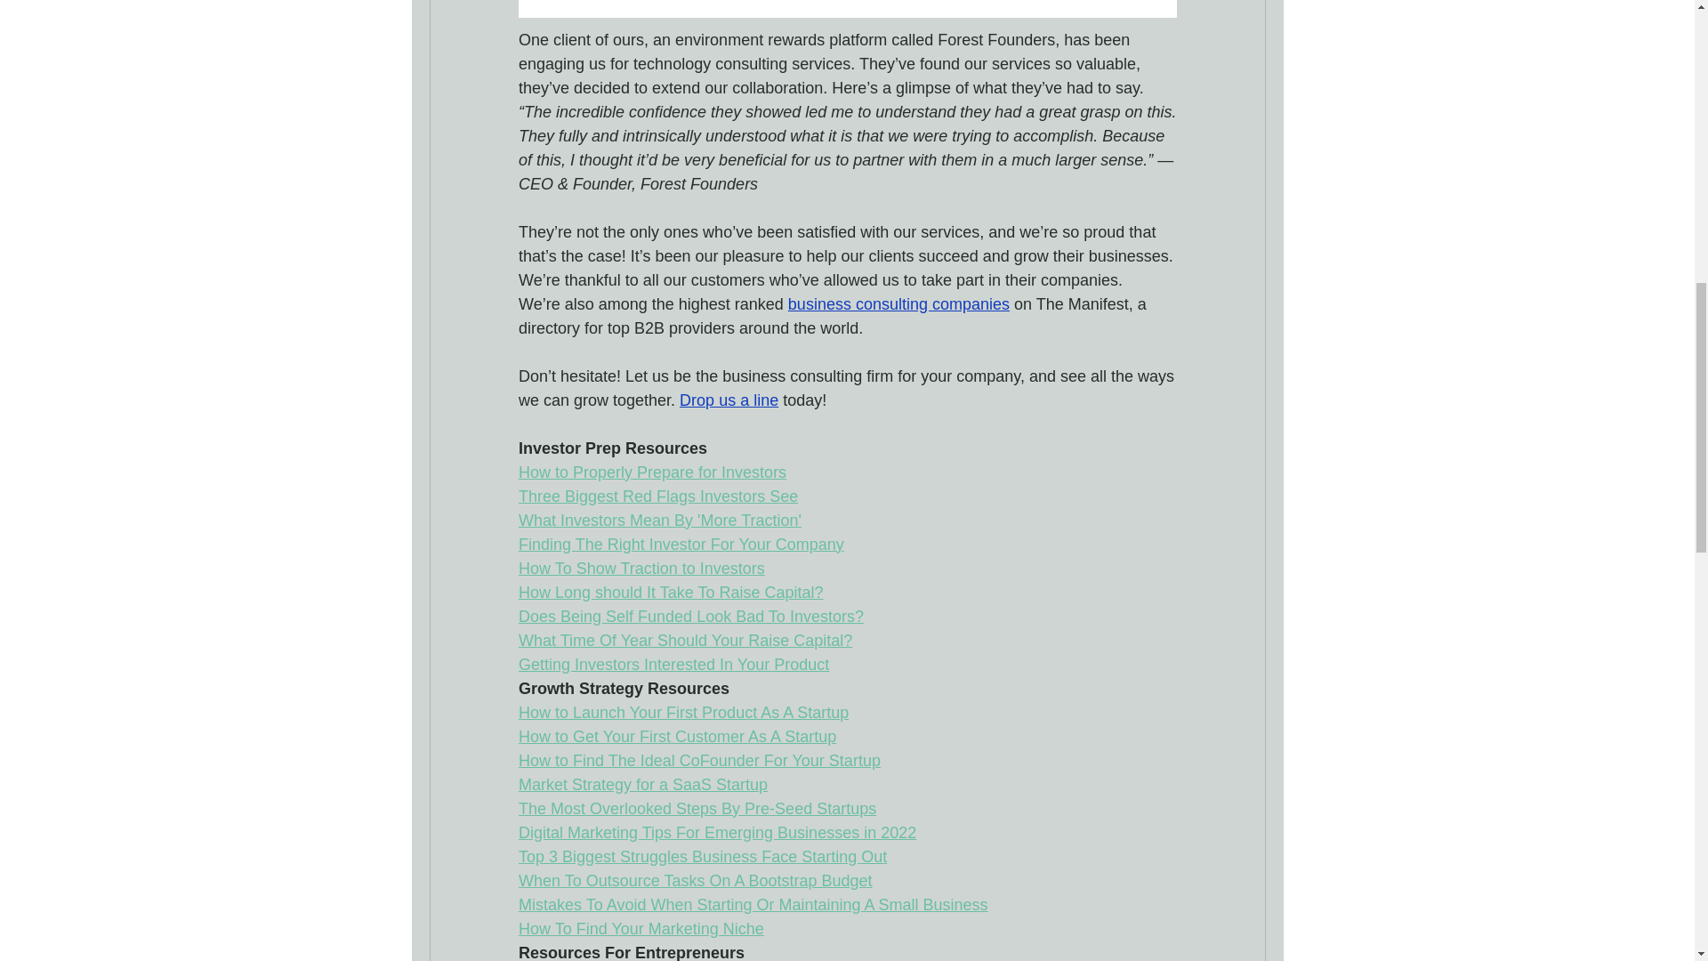 The image size is (1708, 961). Describe the element at coordinates (651, 472) in the screenshot. I see `How to Properly Prepare for Investors` at that location.